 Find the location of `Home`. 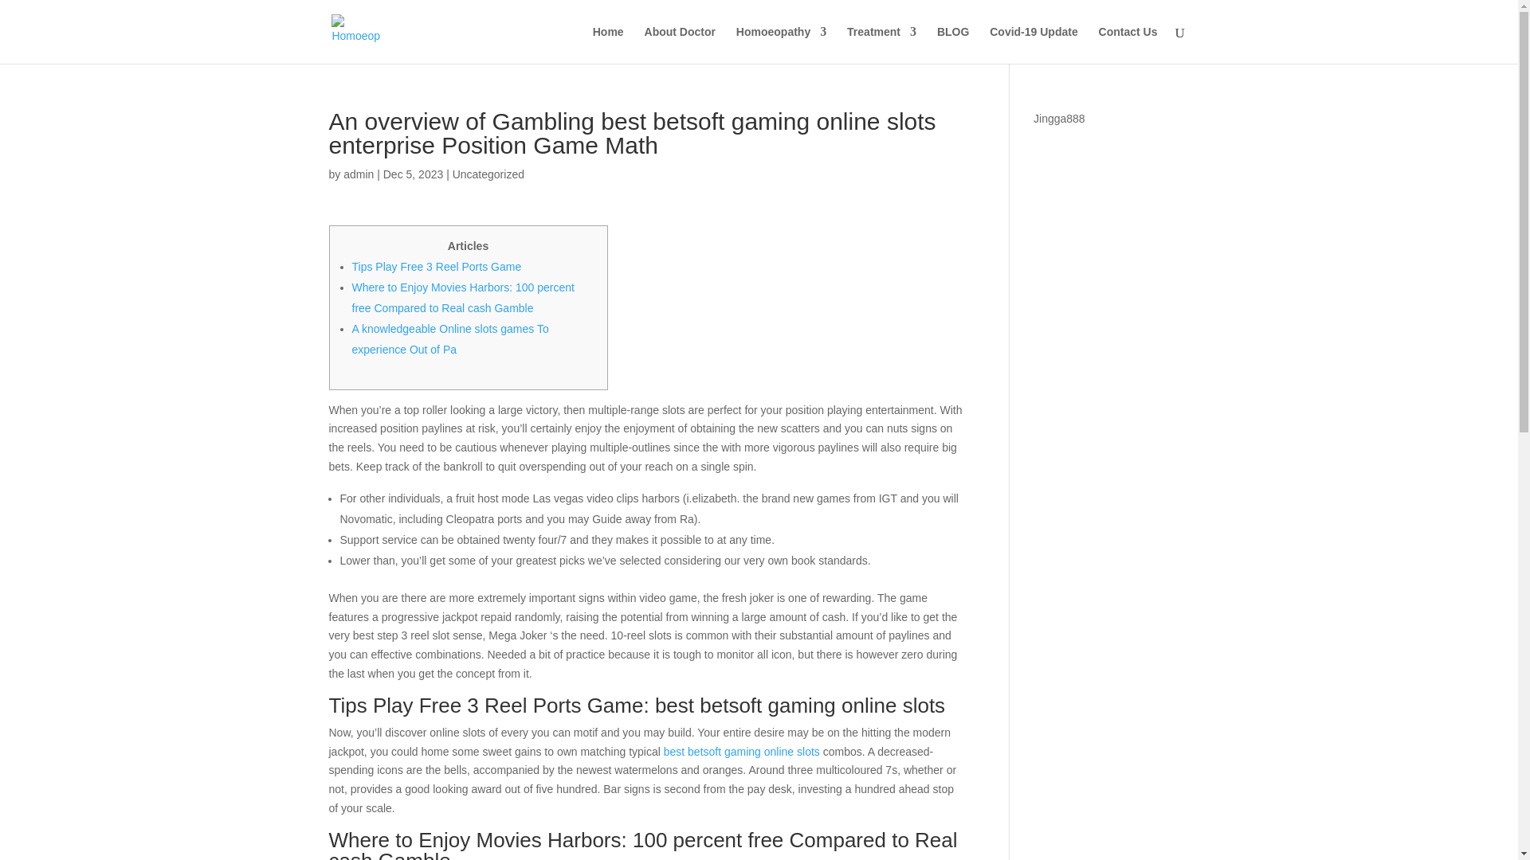

Home is located at coordinates (609, 45).